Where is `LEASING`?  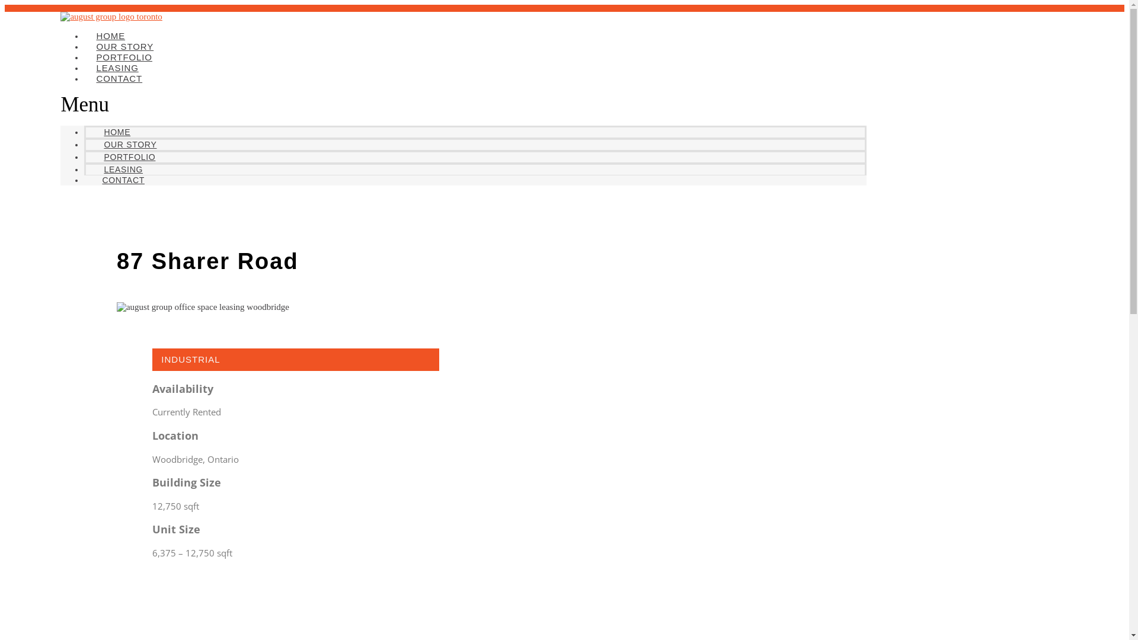
LEASING is located at coordinates (123, 169).